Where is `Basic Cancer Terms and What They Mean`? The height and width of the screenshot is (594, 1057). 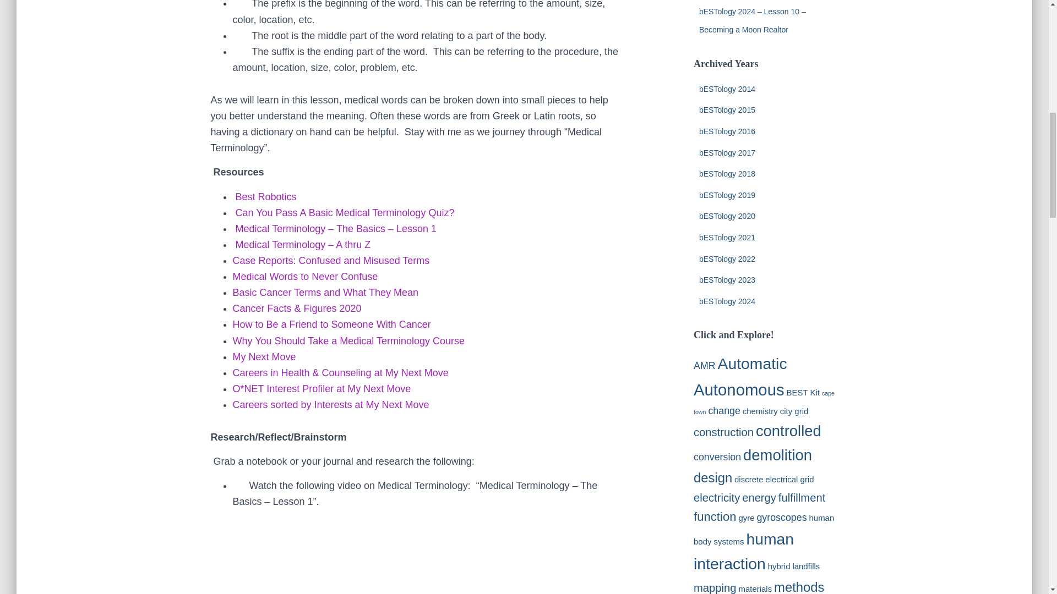
Basic Cancer Terms and What They Mean is located at coordinates (325, 293).